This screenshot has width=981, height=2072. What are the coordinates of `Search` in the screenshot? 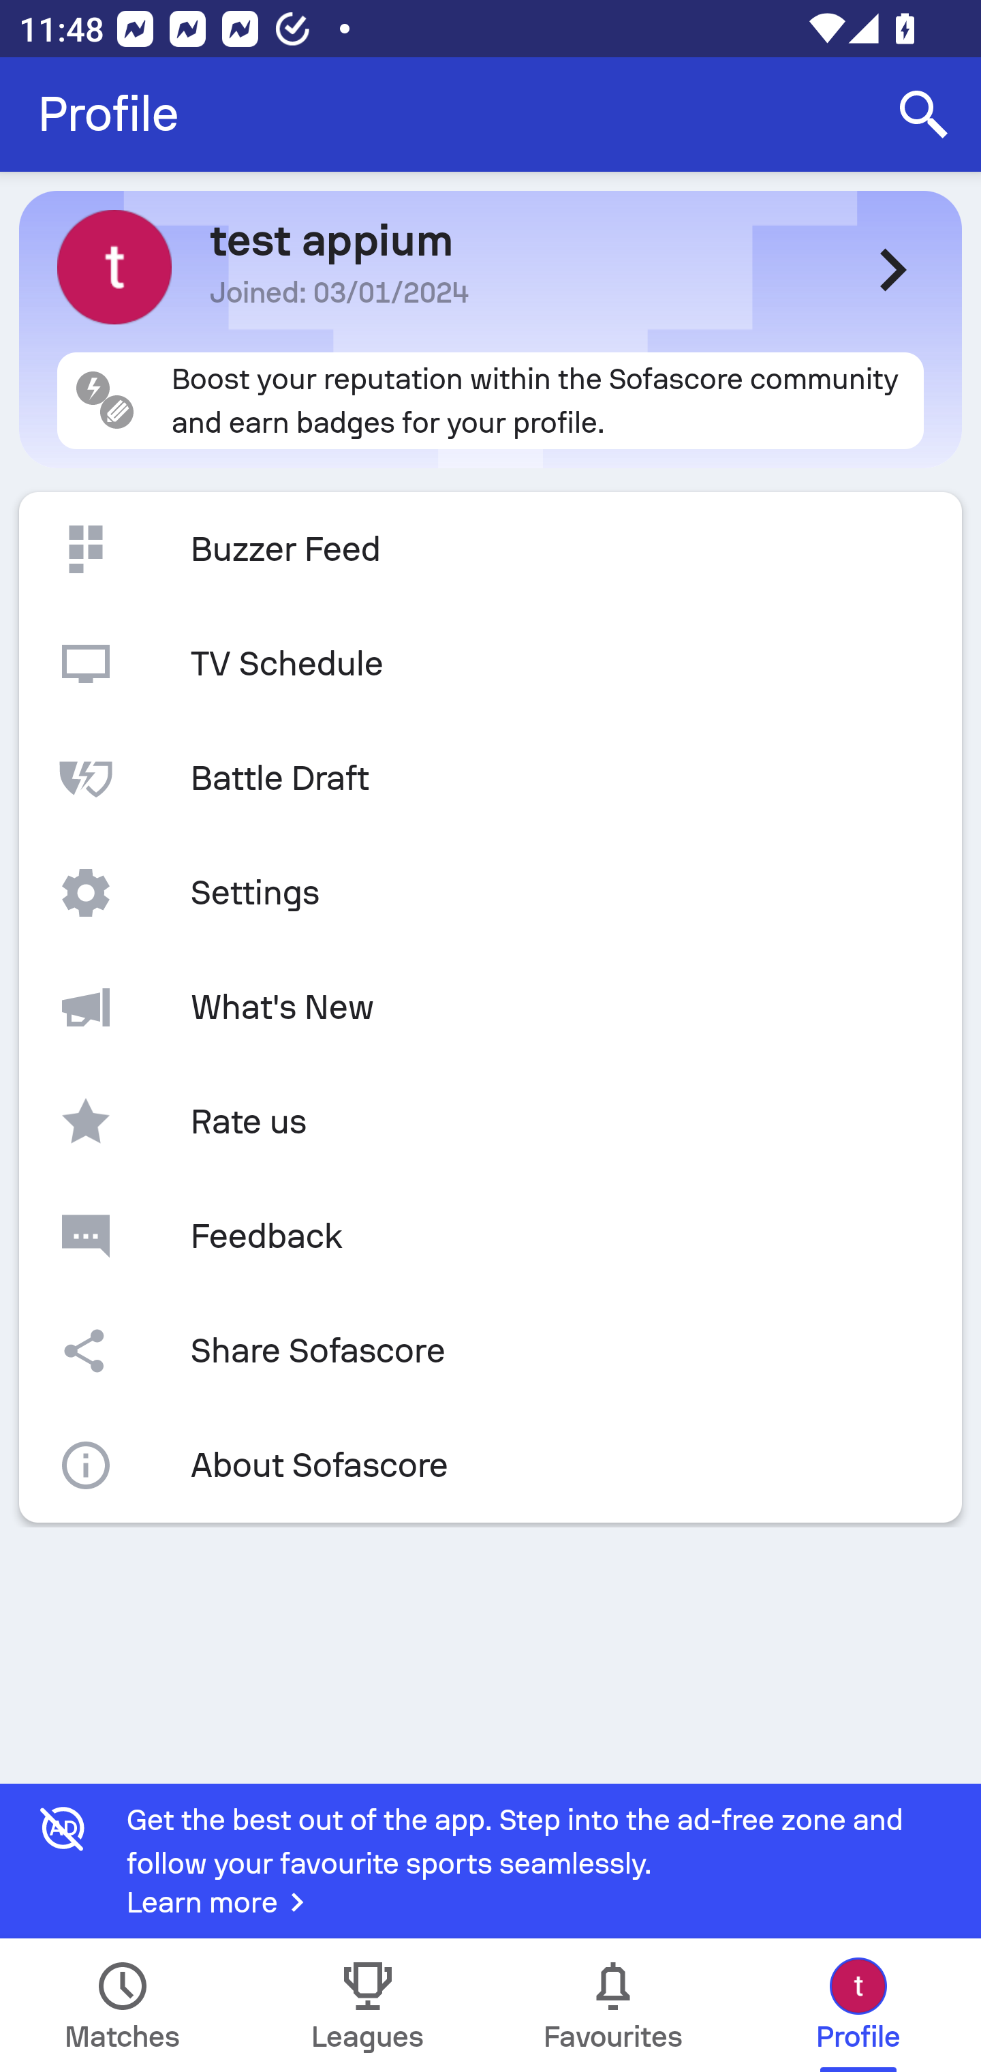 It's located at (924, 115).